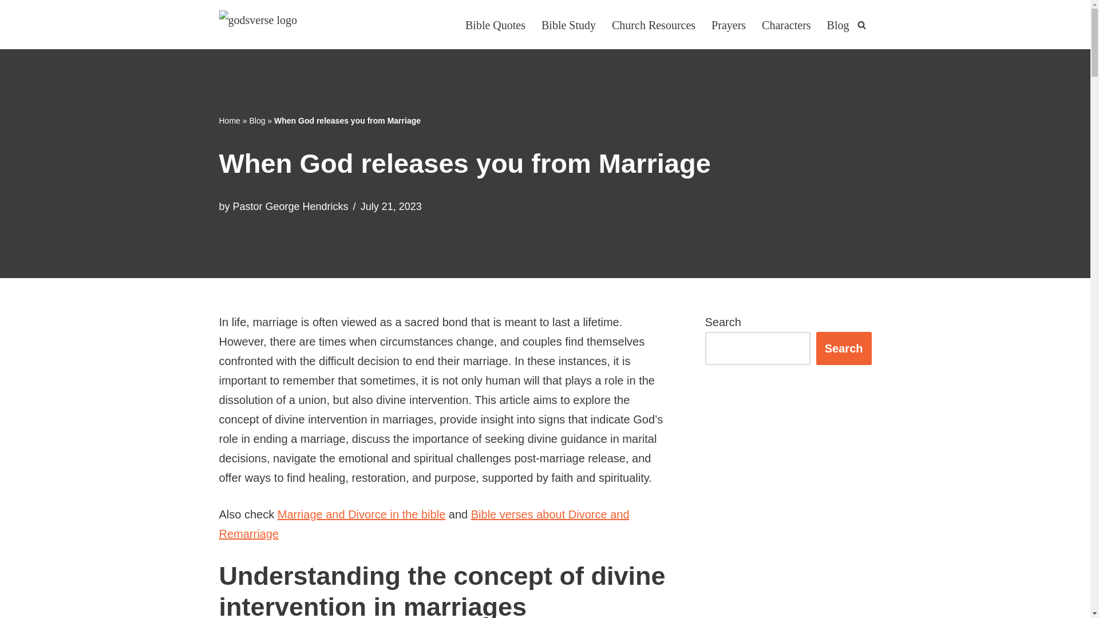  Describe the element at coordinates (838, 24) in the screenshot. I see `Blog` at that location.